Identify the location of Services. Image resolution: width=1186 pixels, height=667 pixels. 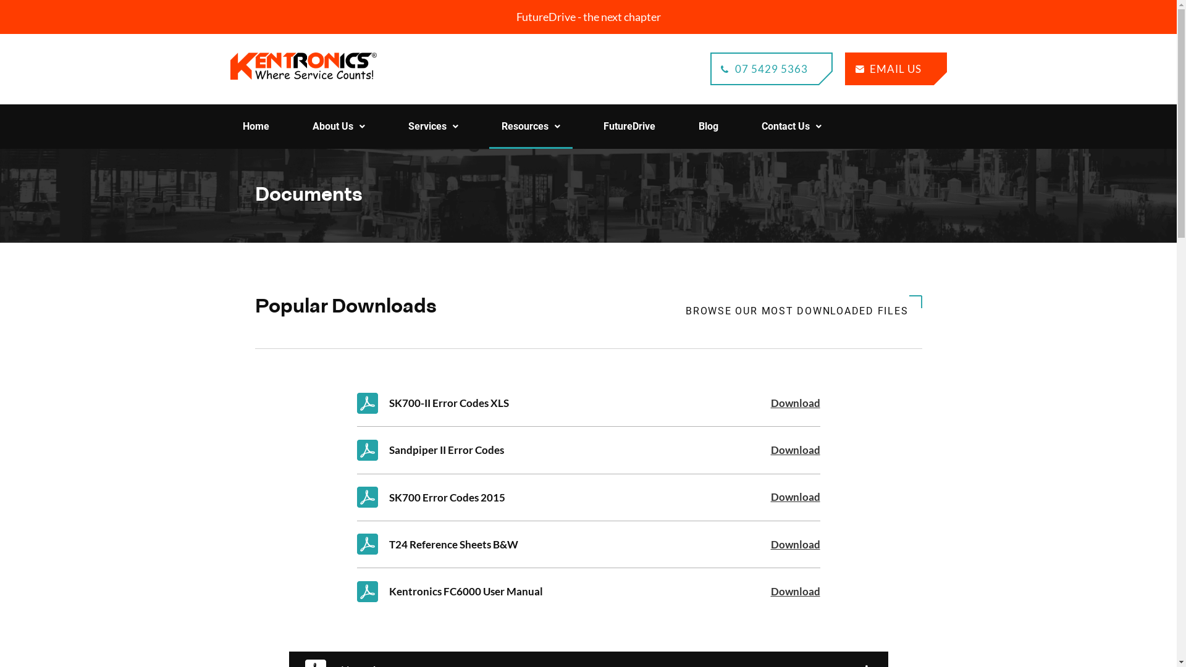
(432, 127).